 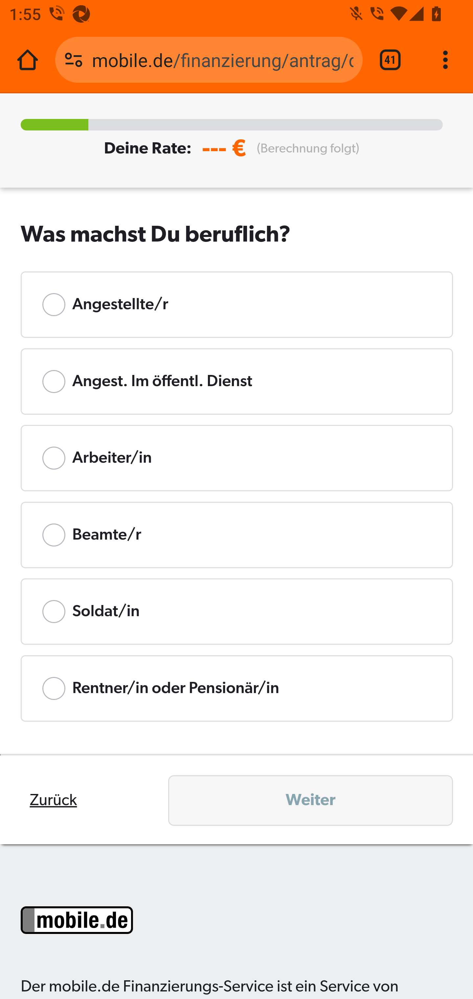 I want to click on Customize and control Google Chrome, so click(x=445, y=60).